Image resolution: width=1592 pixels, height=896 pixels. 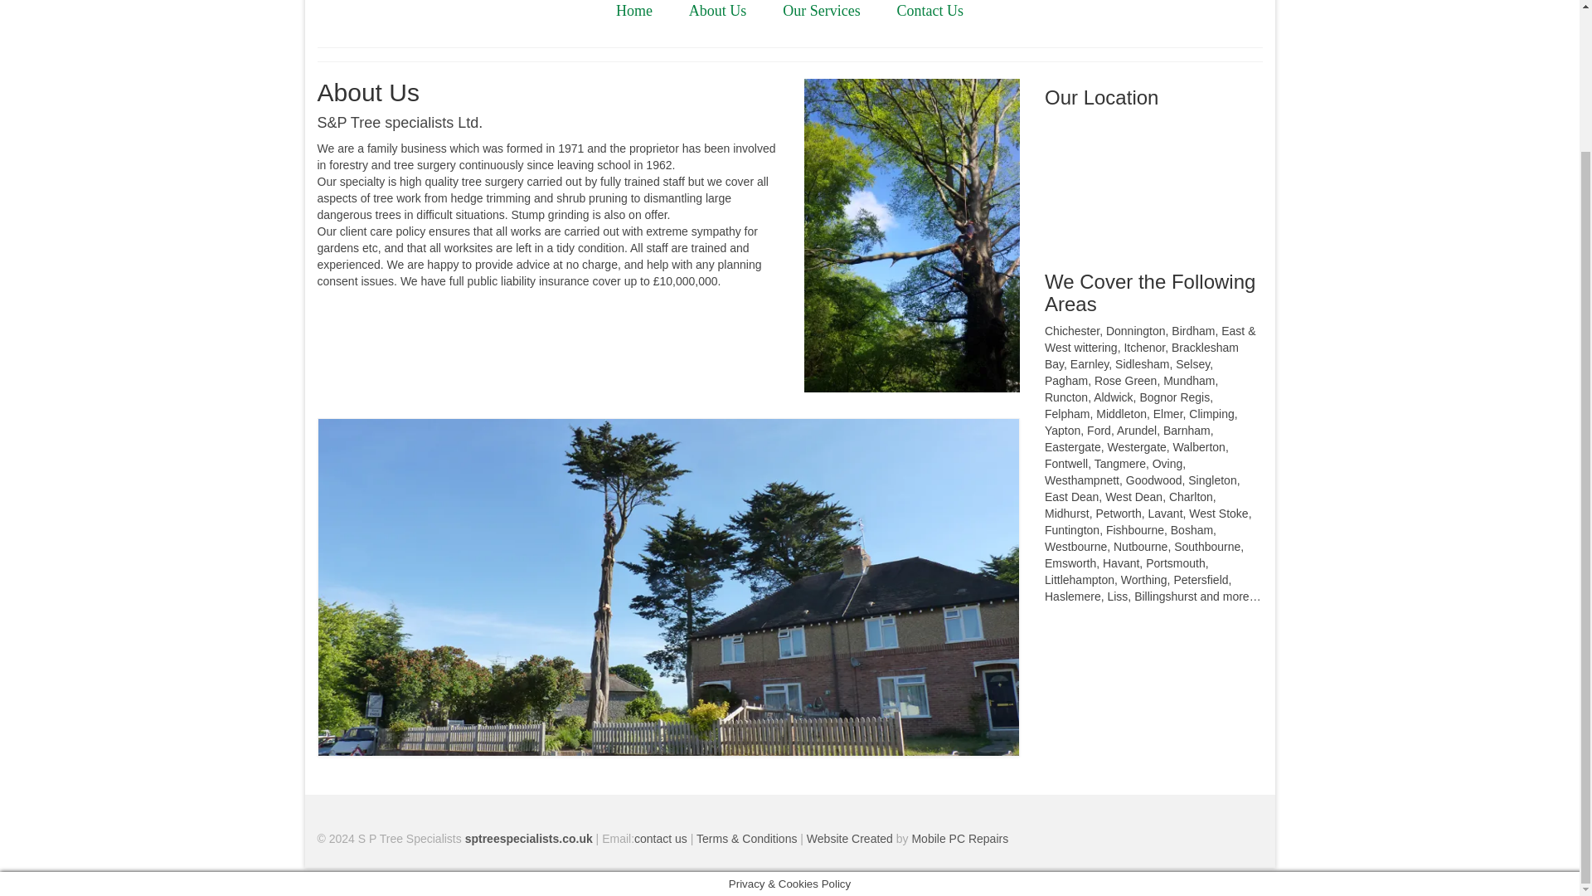 What do you see at coordinates (633, 13) in the screenshot?
I see `Home` at bounding box center [633, 13].